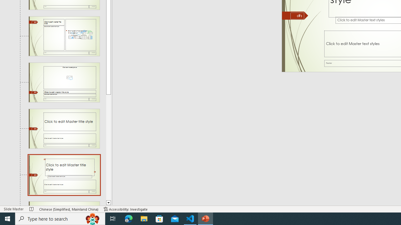 Image resolution: width=401 pixels, height=225 pixels. What do you see at coordinates (64, 129) in the screenshot?
I see `Slide Title and Caption Layout: used by no slides` at bounding box center [64, 129].